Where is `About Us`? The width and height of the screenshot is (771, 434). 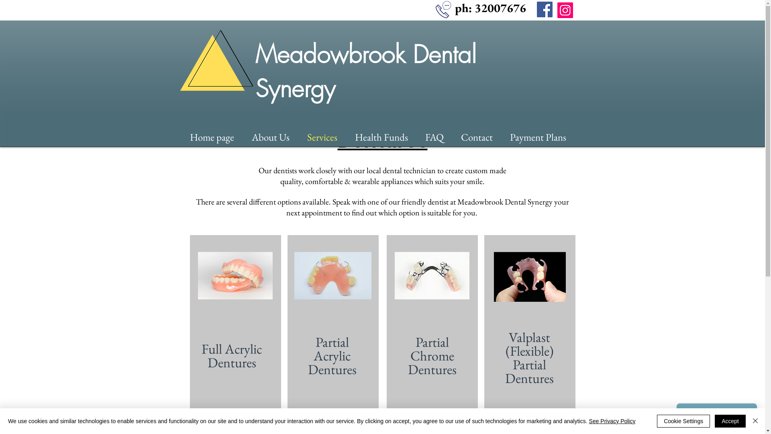 About Us is located at coordinates (275, 137).